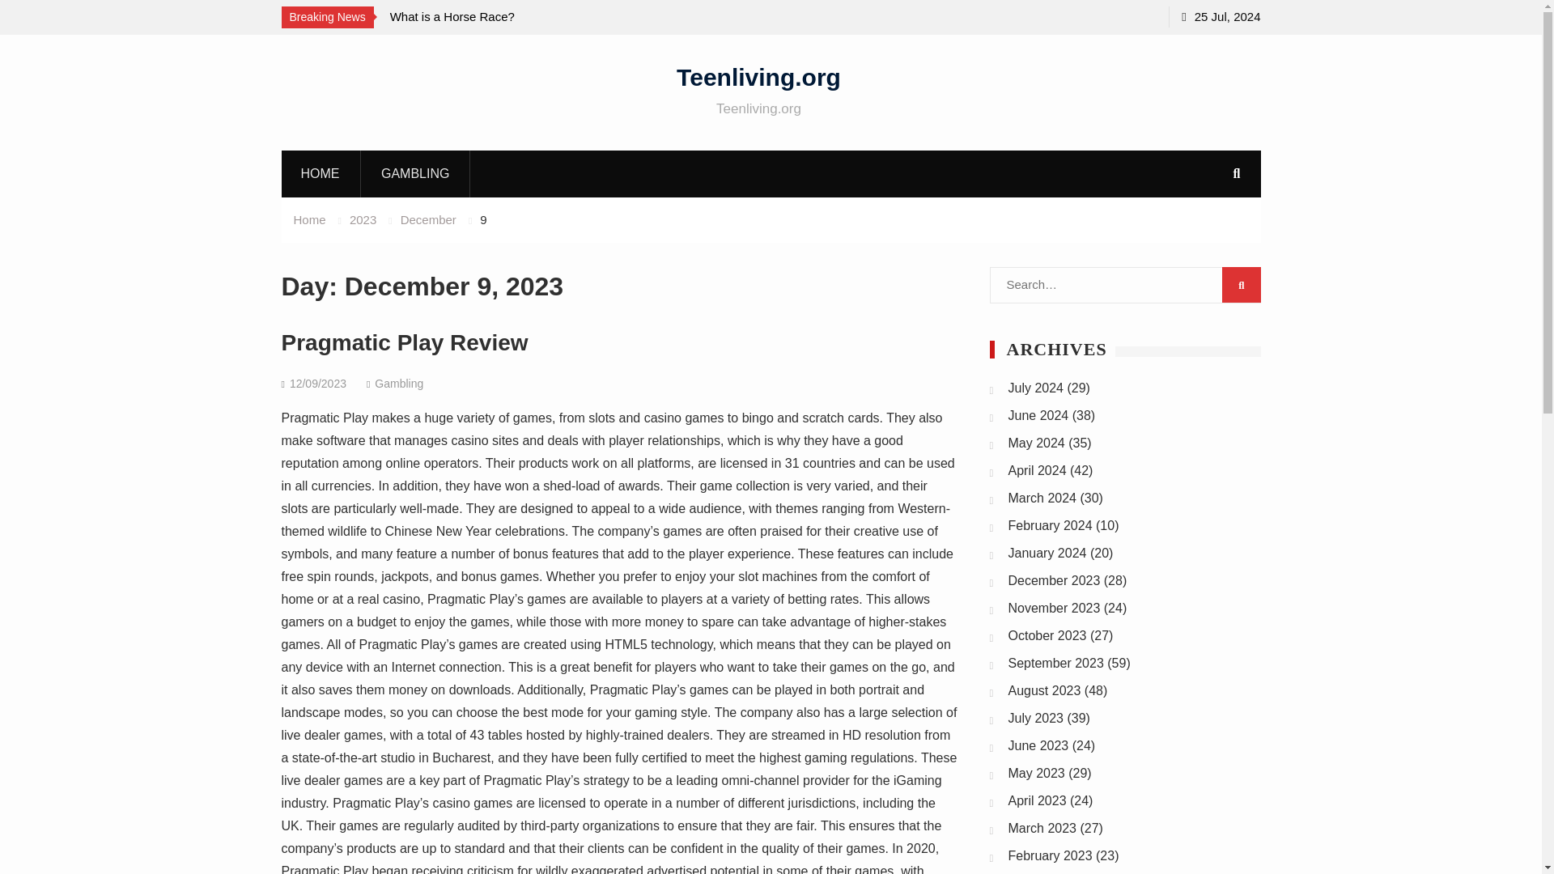  I want to click on December 2023, so click(1054, 579).